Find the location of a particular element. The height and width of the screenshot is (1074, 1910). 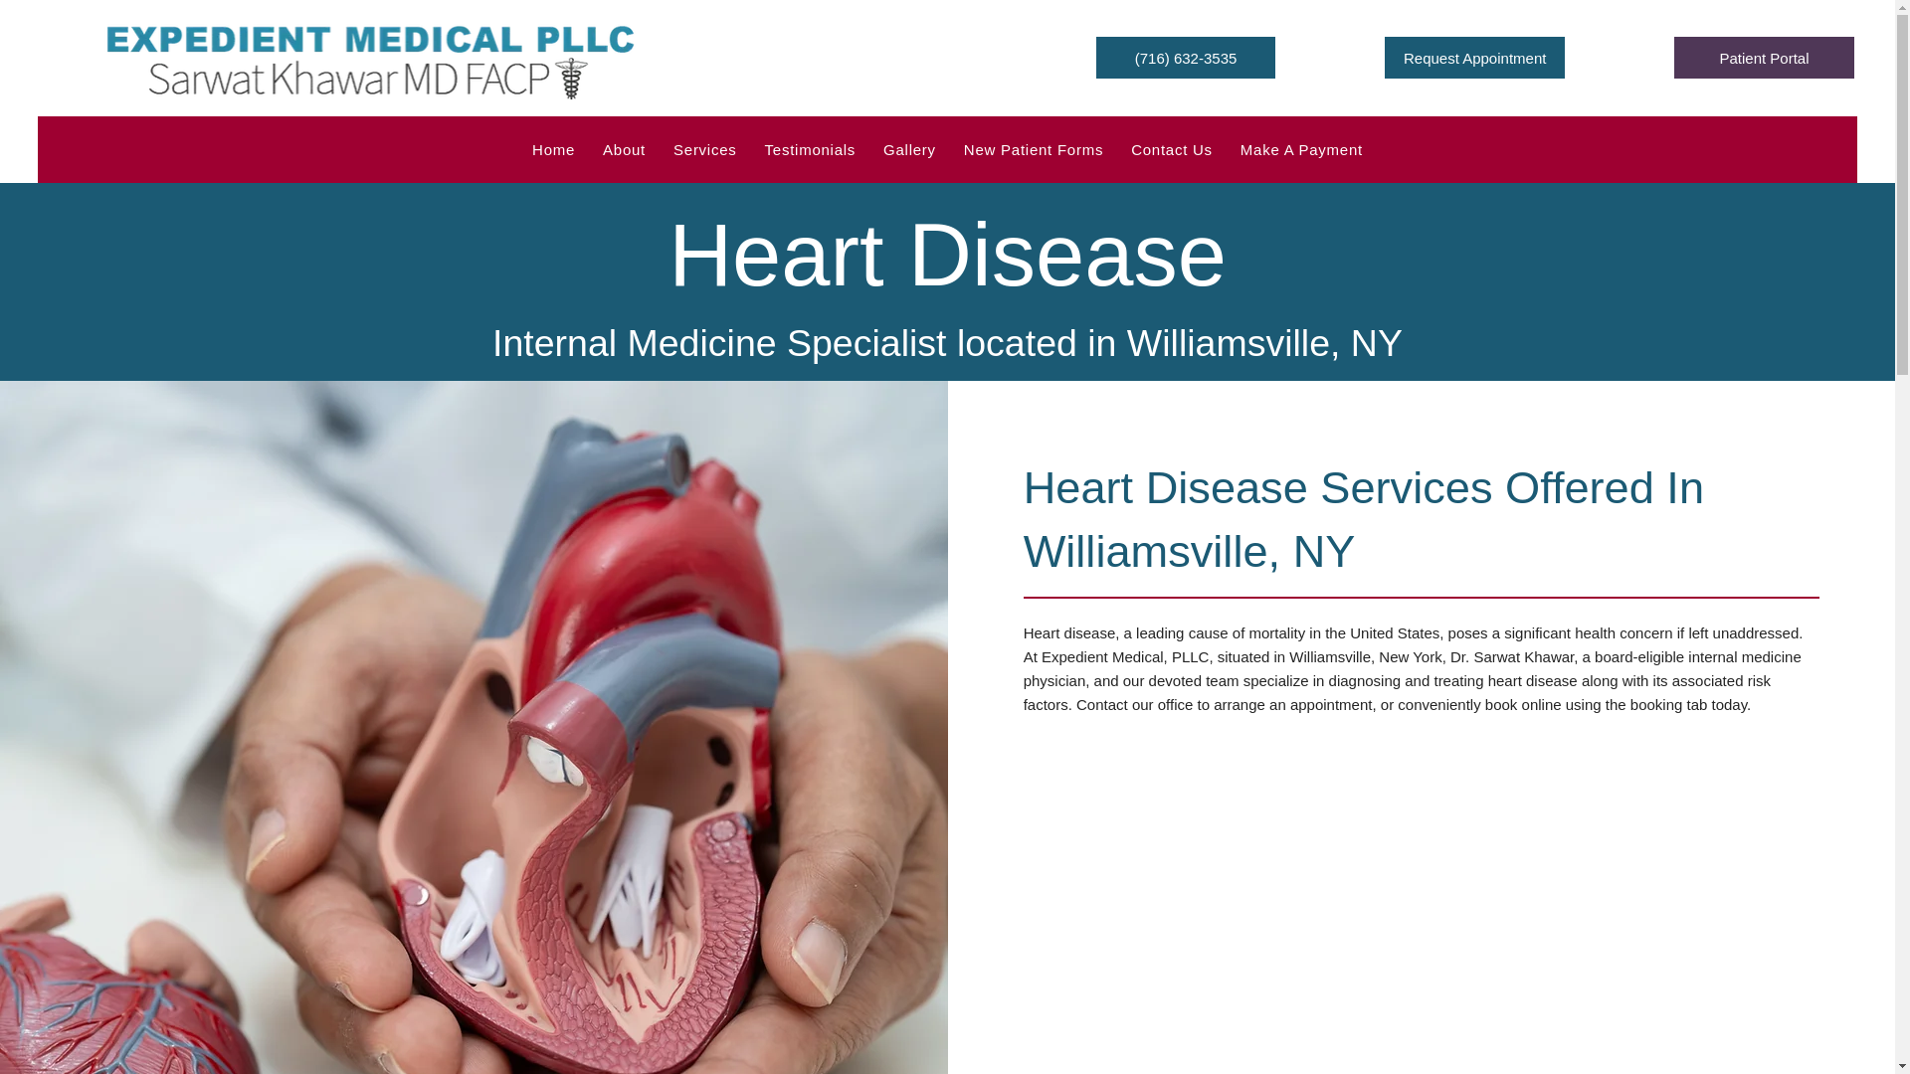

Request Appointment is located at coordinates (1474, 57).